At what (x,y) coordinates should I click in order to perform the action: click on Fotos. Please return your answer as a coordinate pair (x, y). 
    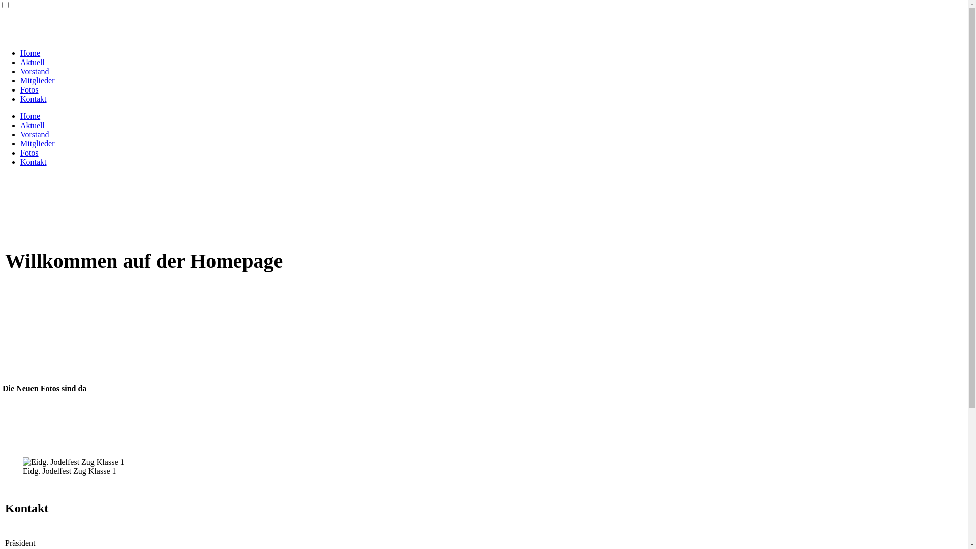
    Looking at the image, I should click on (29, 89).